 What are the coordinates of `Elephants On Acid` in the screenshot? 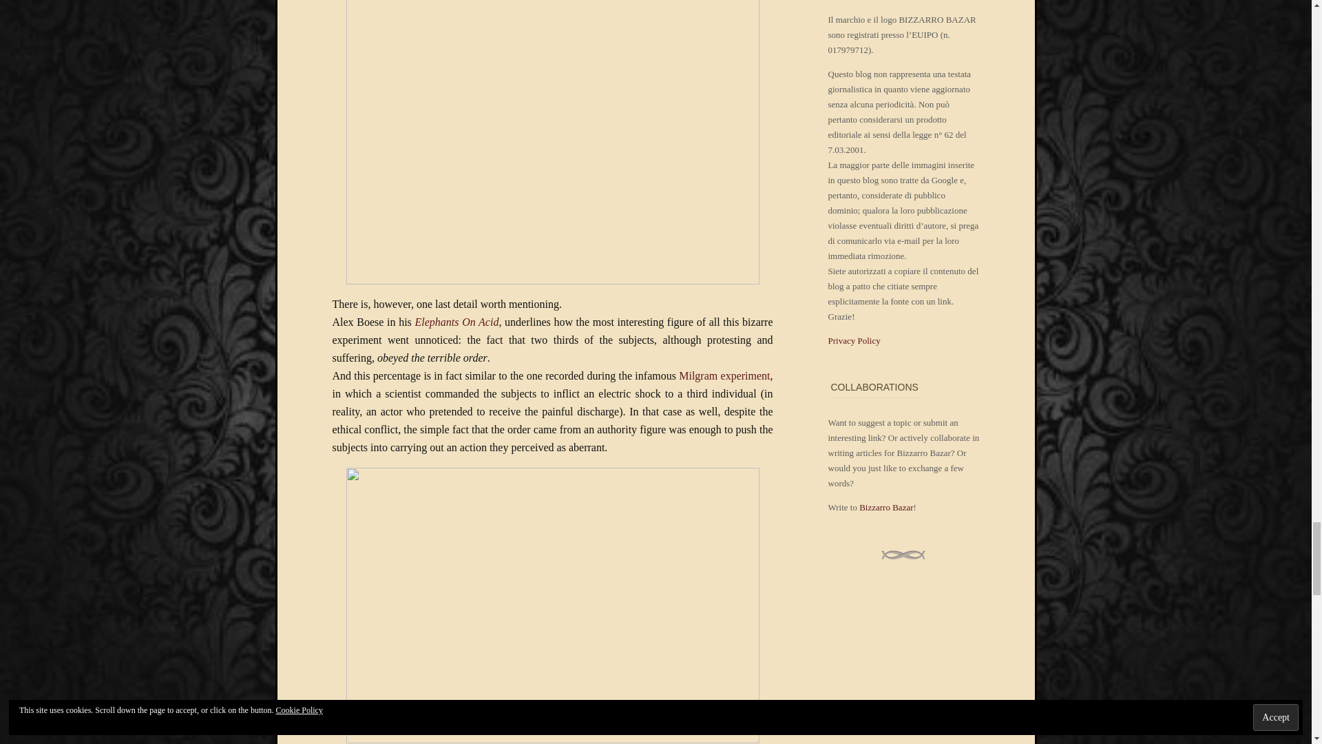 It's located at (456, 322).